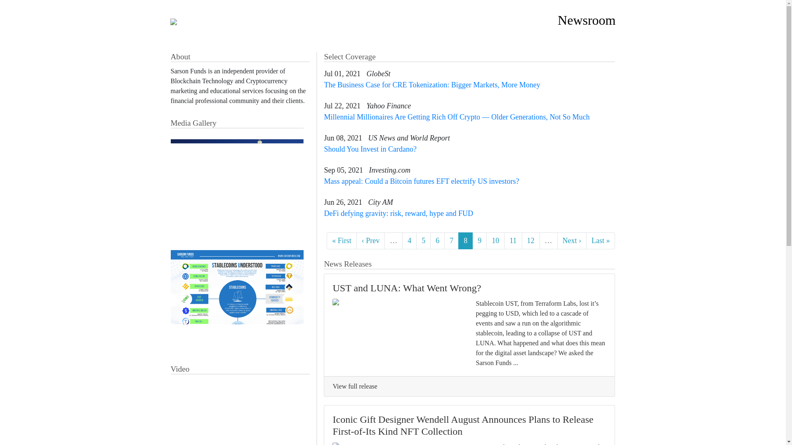  Describe the element at coordinates (238, 300) in the screenshot. I see `Stabelcoins Understood - ` at that location.